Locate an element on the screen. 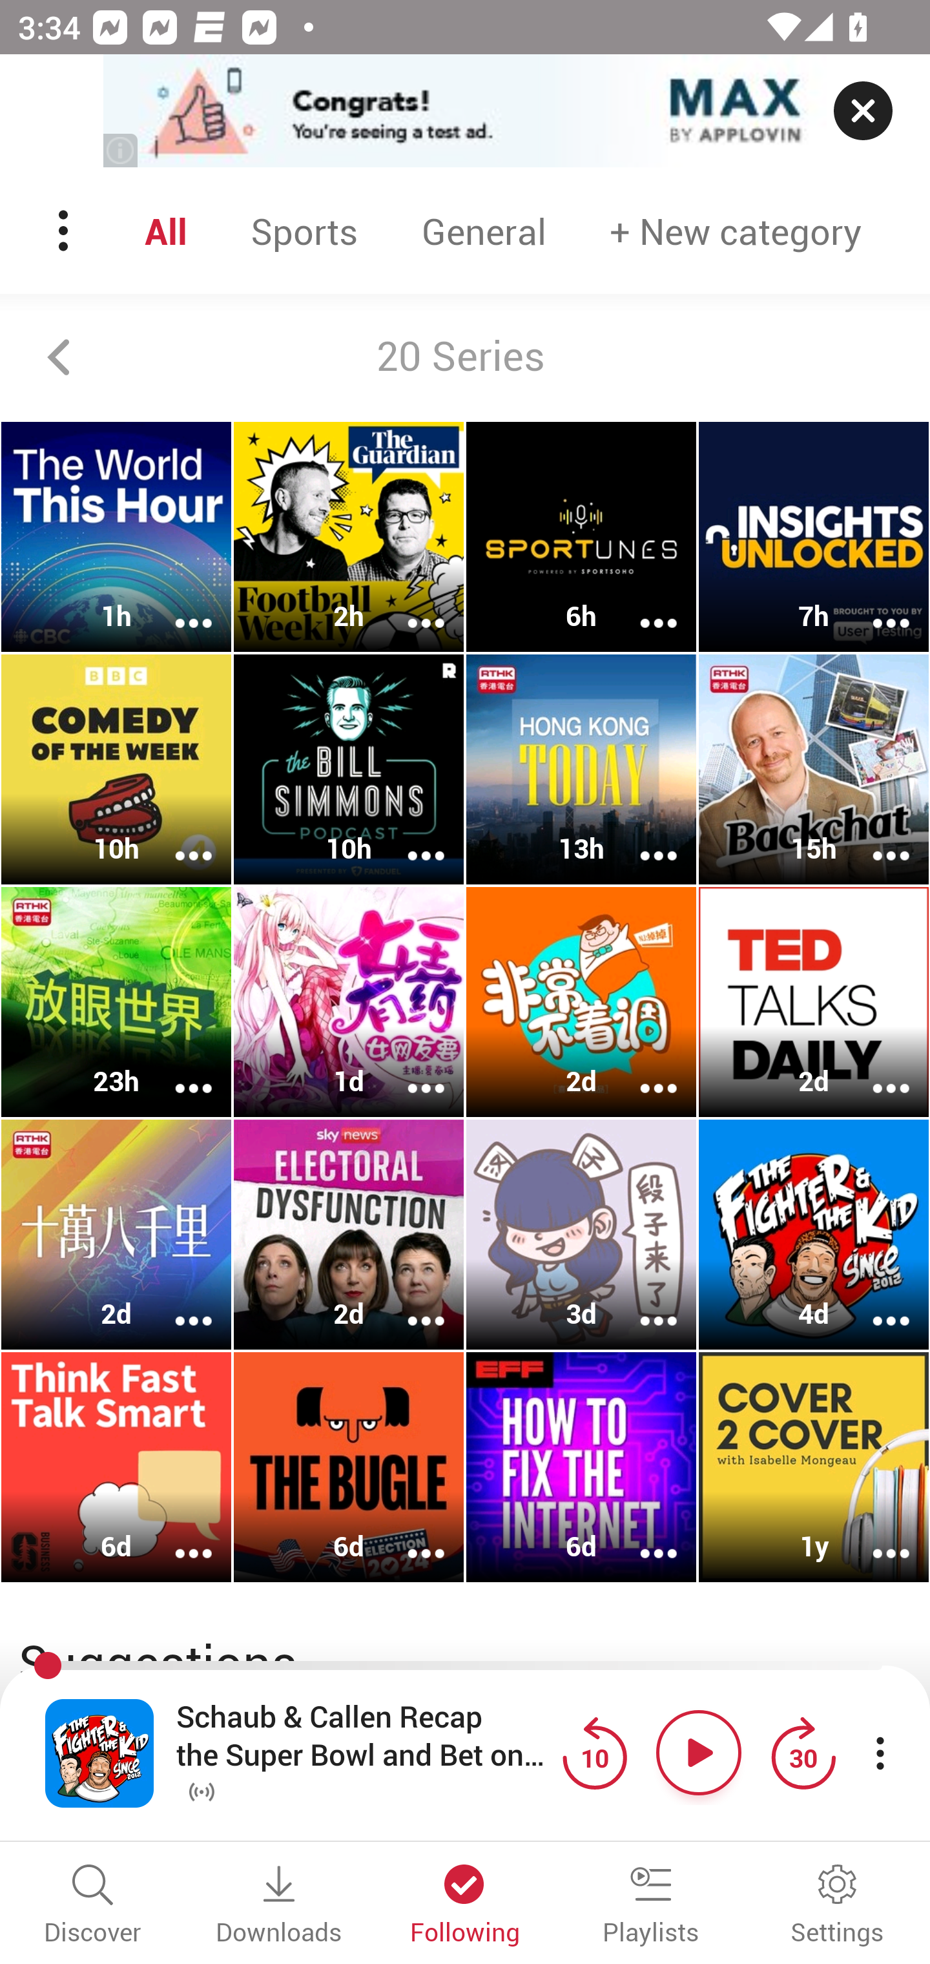  TED Talks Daily 2d More options More options is located at coordinates (814, 1001).